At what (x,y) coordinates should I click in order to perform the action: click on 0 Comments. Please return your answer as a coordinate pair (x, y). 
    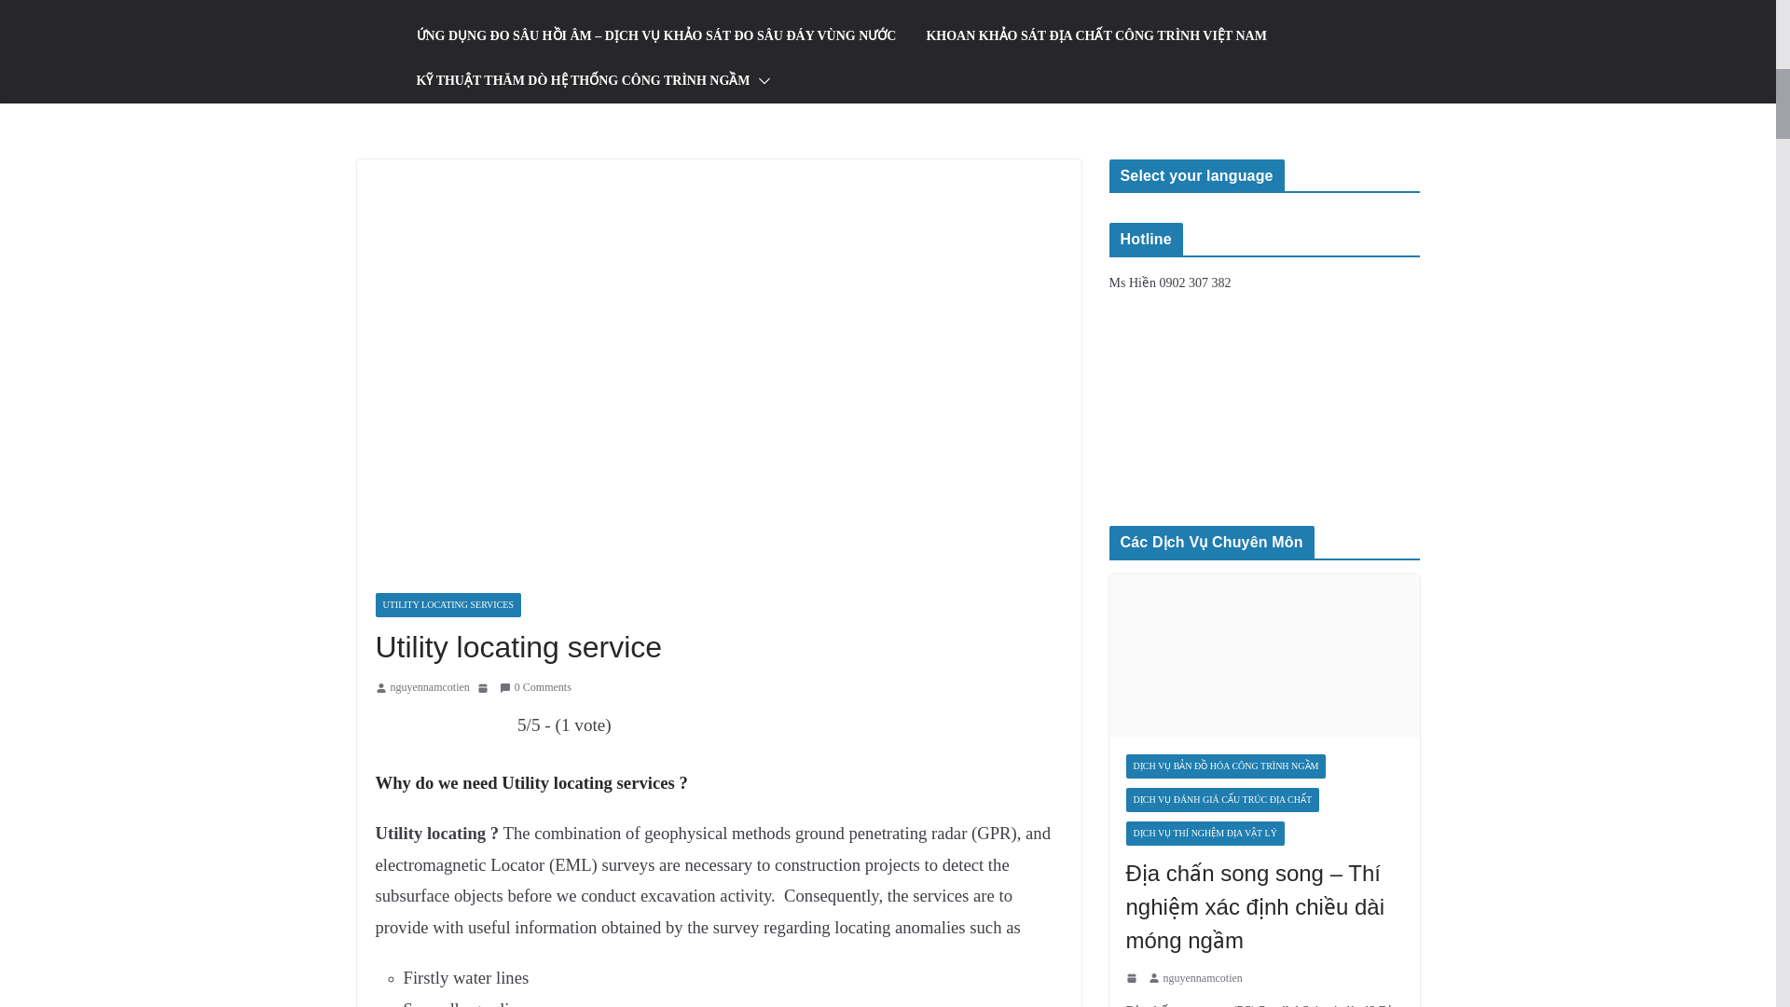
    Looking at the image, I should click on (535, 688).